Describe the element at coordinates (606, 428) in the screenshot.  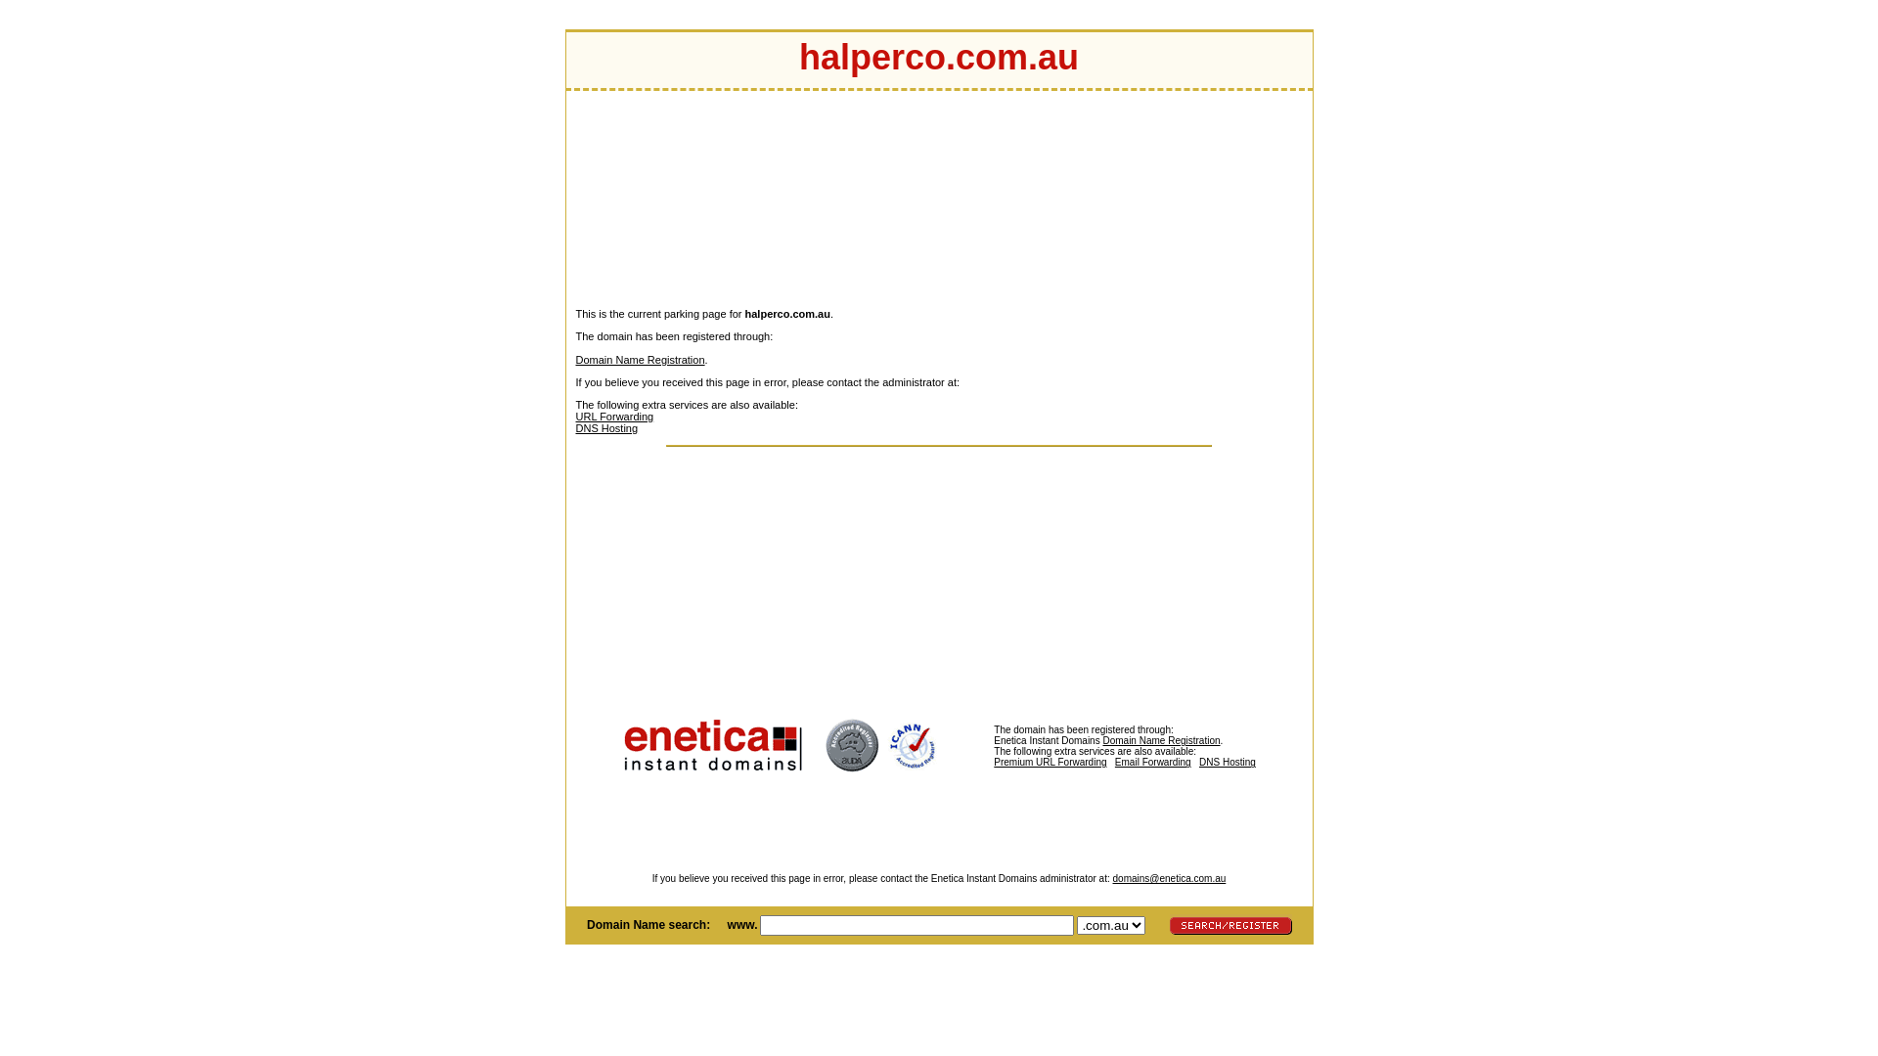
I see `DNS Hosting` at that location.